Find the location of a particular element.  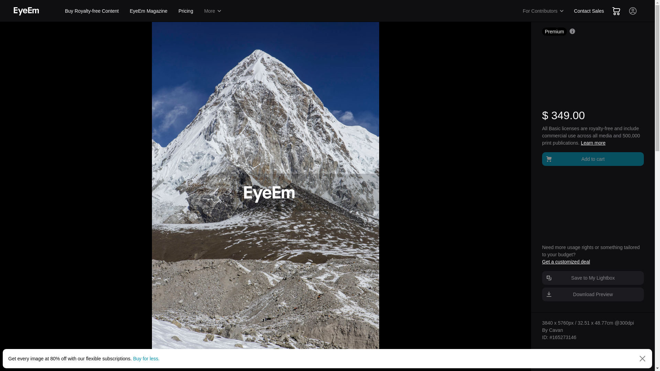

Pricing is located at coordinates (186, 11).